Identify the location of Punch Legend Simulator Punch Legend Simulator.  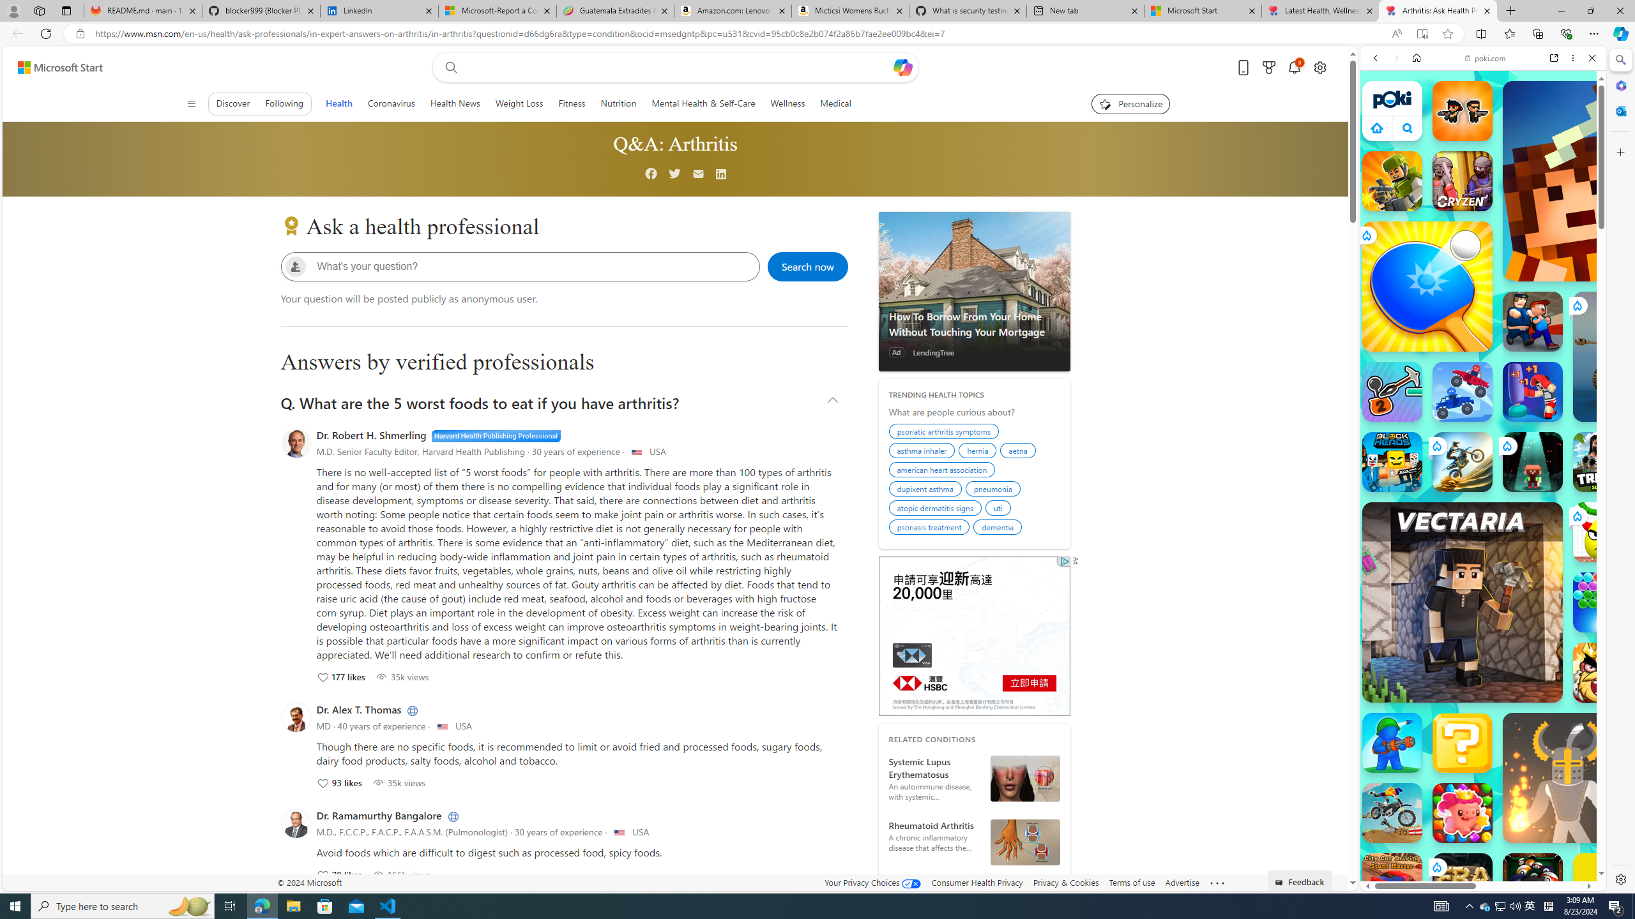
(1533, 392).